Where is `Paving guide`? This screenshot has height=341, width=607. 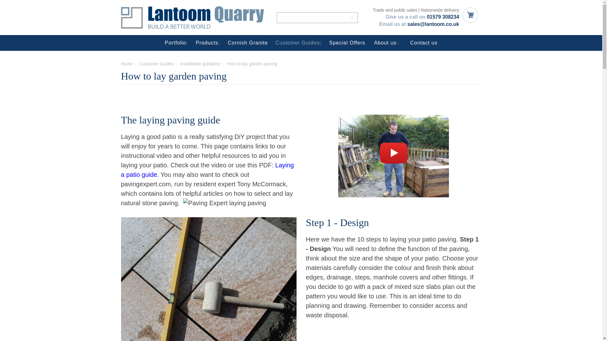 Paving guide is located at coordinates (393, 156).